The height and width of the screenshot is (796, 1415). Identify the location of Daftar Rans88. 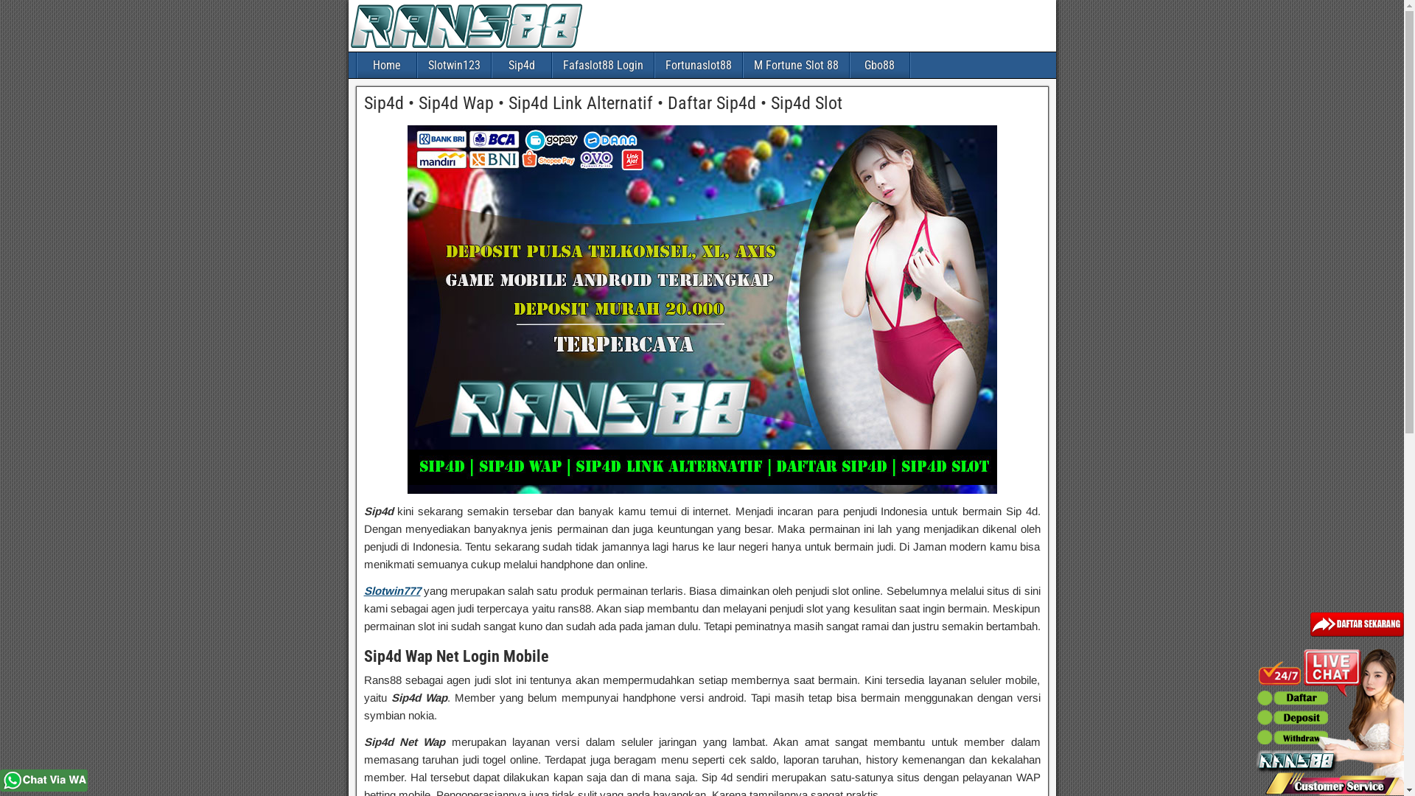
(1358, 635).